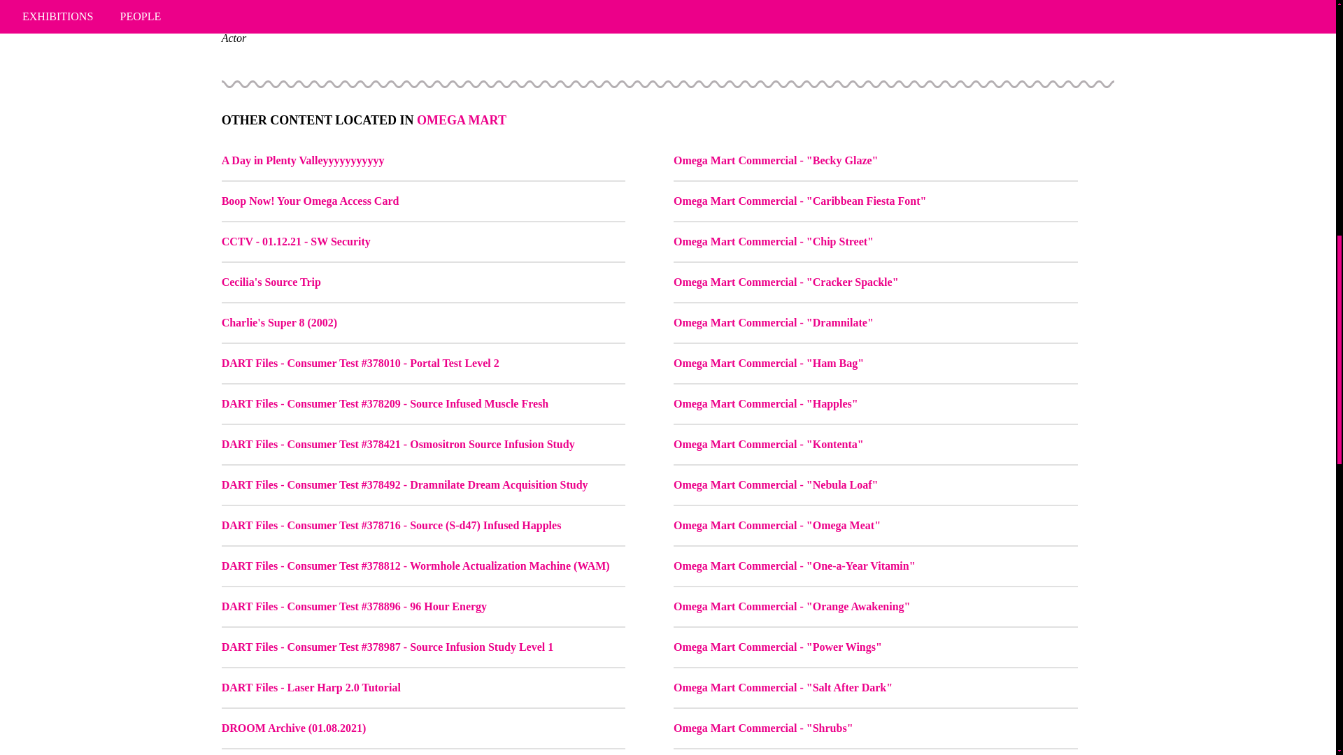 The width and height of the screenshot is (1343, 755). I want to click on A Day in Plenty Valleyyyyyyyyyyy, so click(423, 161).